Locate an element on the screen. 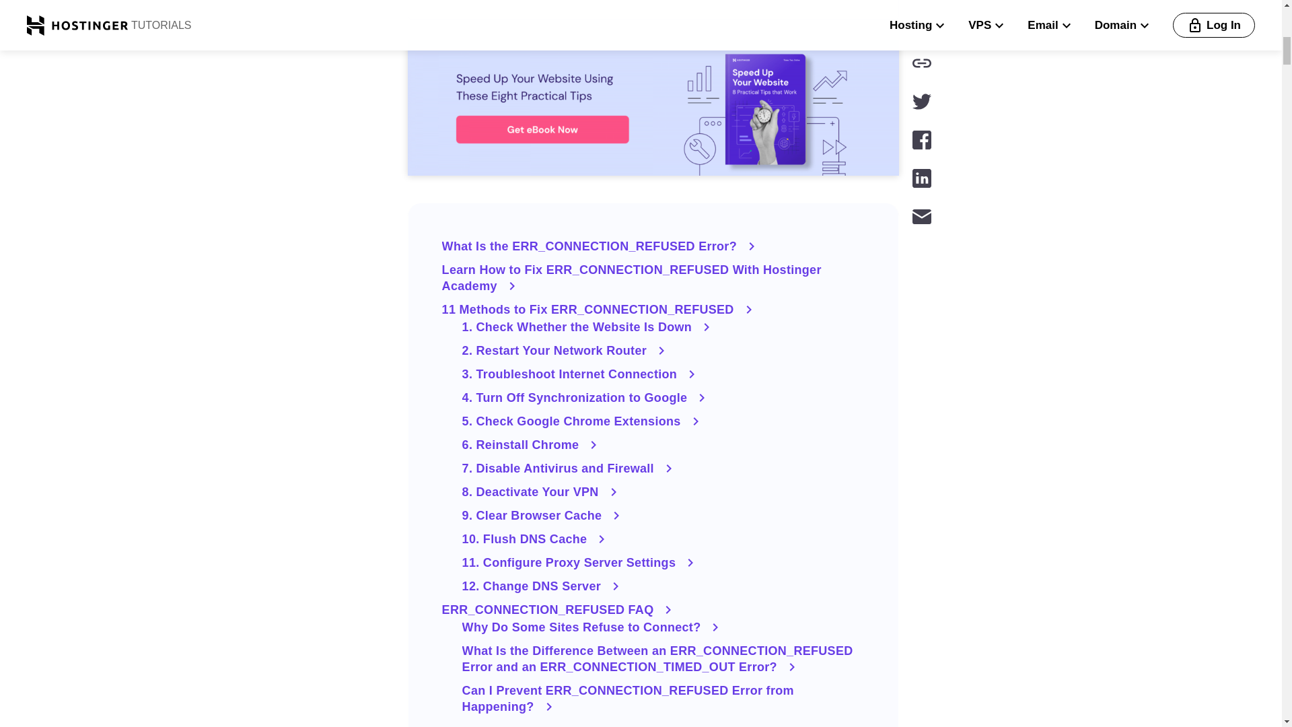  1. Check Whether the Website Is Down is located at coordinates (663, 327).